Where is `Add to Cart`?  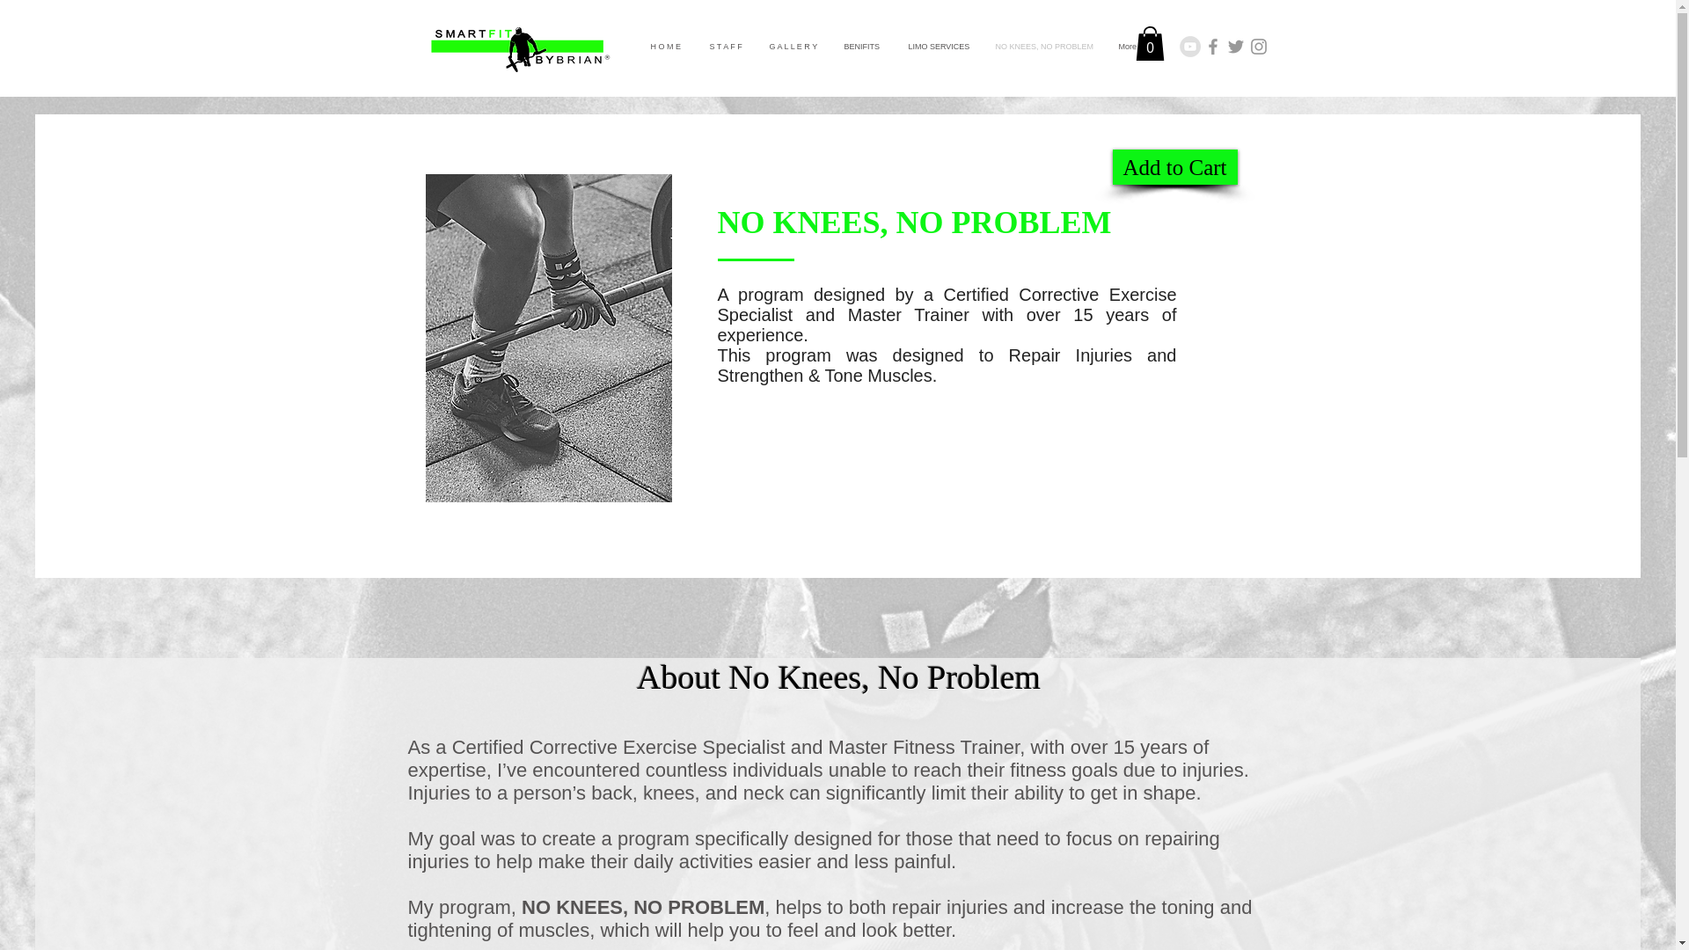
Add to Cart is located at coordinates (1174, 166).